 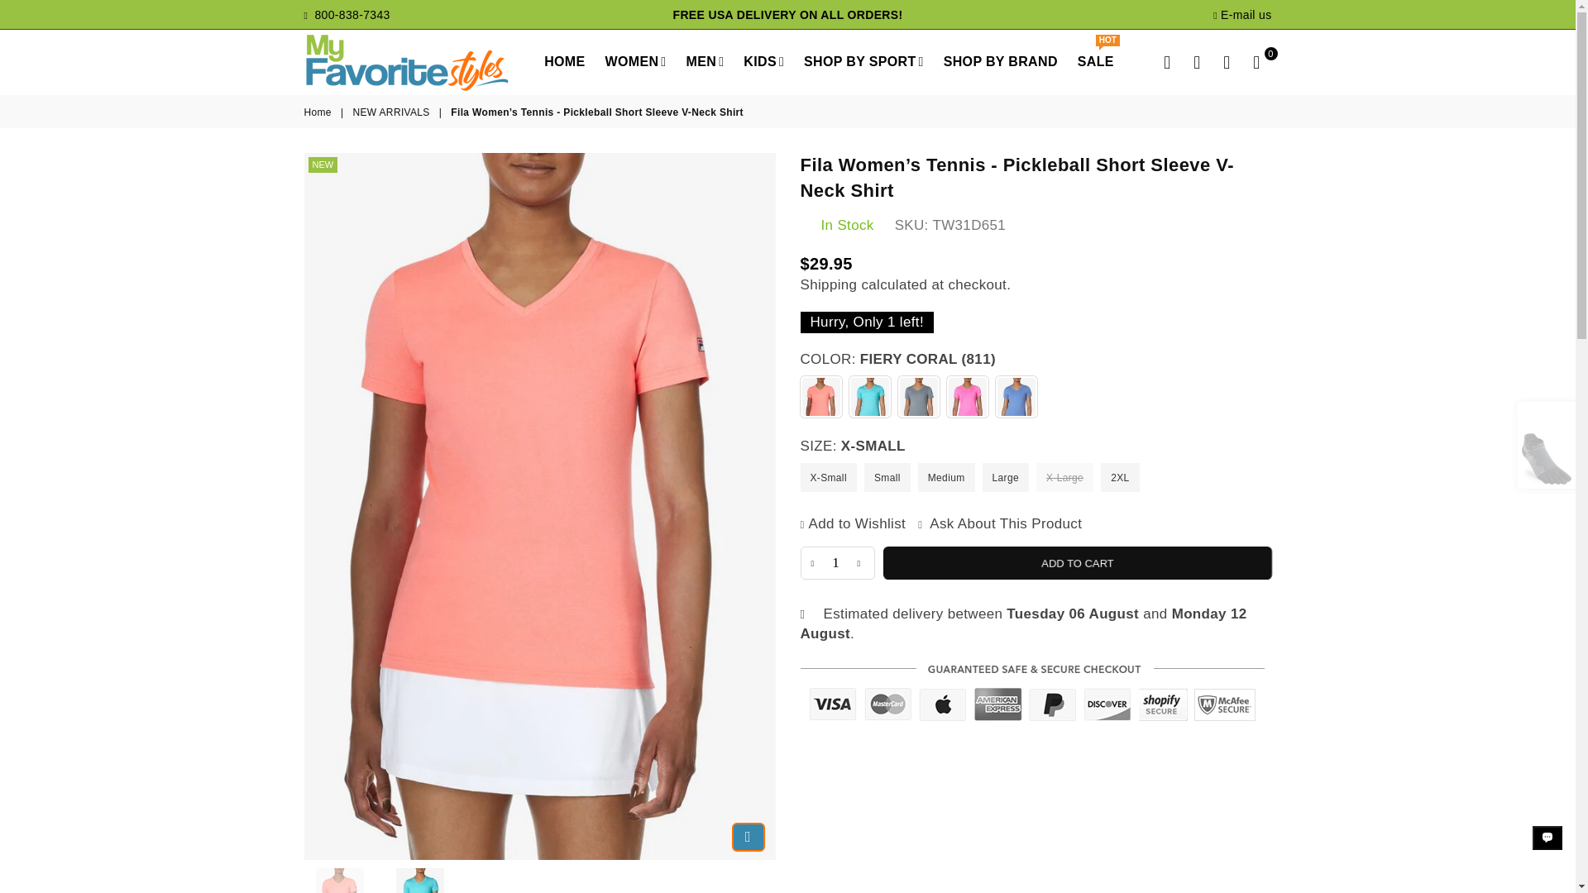 What do you see at coordinates (564, 61) in the screenshot?
I see `HOME` at bounding box center [564, 61].